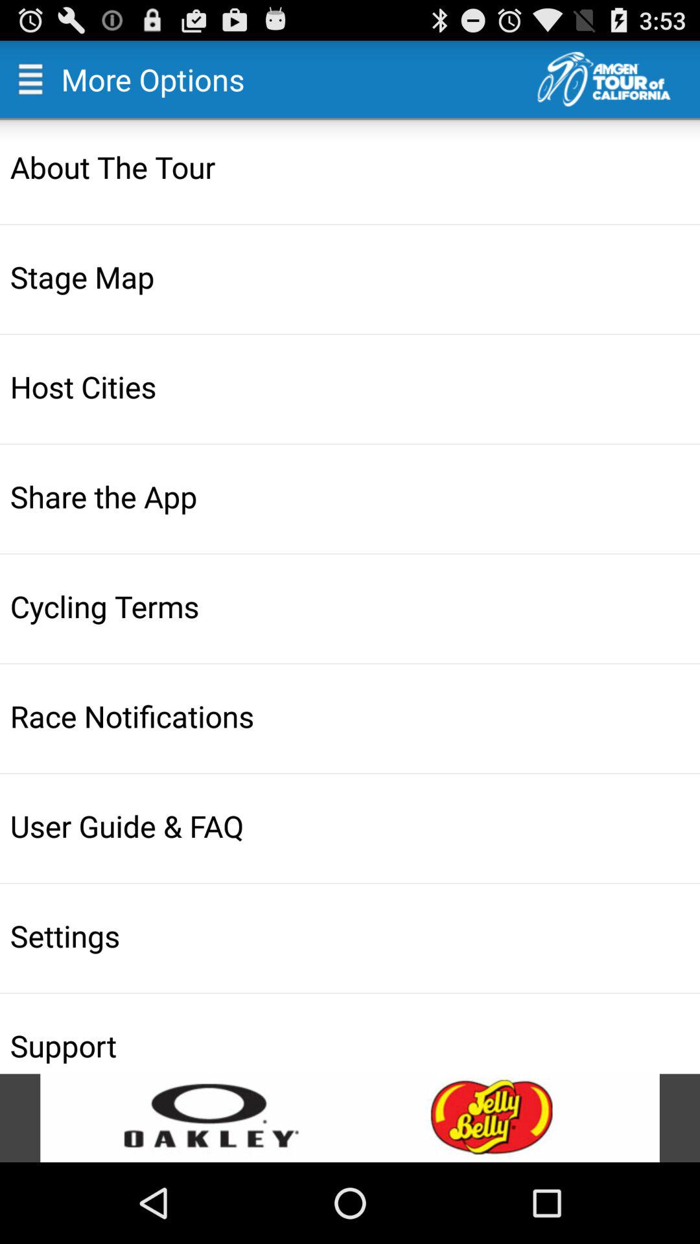  Describe the element at coordinates (351, 167) in the screenshot. I see `turn on about the tour icon` at that location.